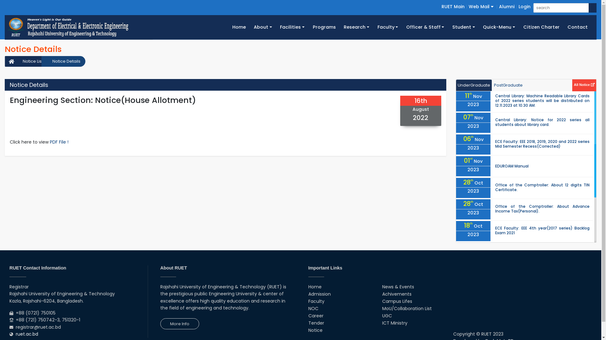  Describe the element at coordinates (324, 27) in the screenshot. I see `Programs` at that location.